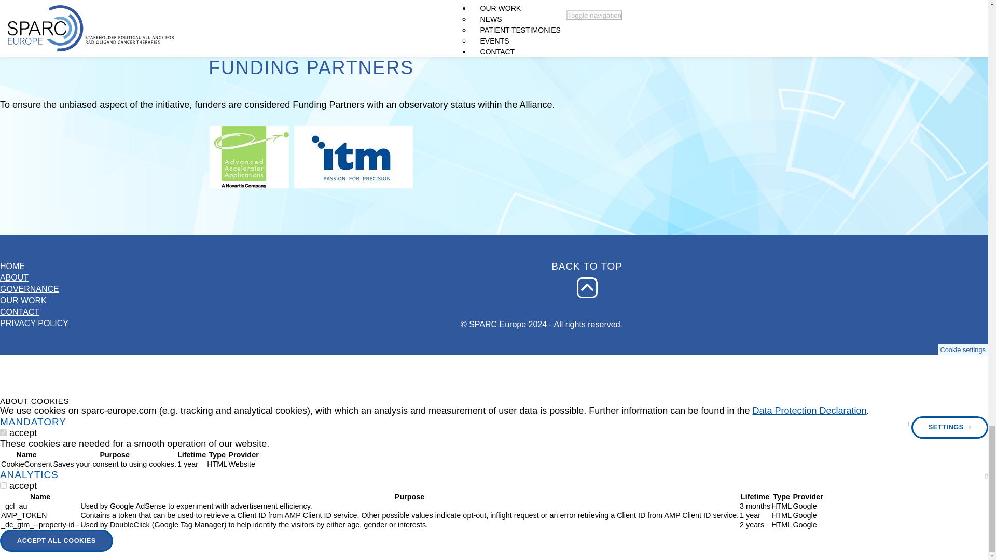 This screenshot has width=996, height=560. Describe the element at coordinates (34, 267) in the screenshot. I see `Home` at that location.